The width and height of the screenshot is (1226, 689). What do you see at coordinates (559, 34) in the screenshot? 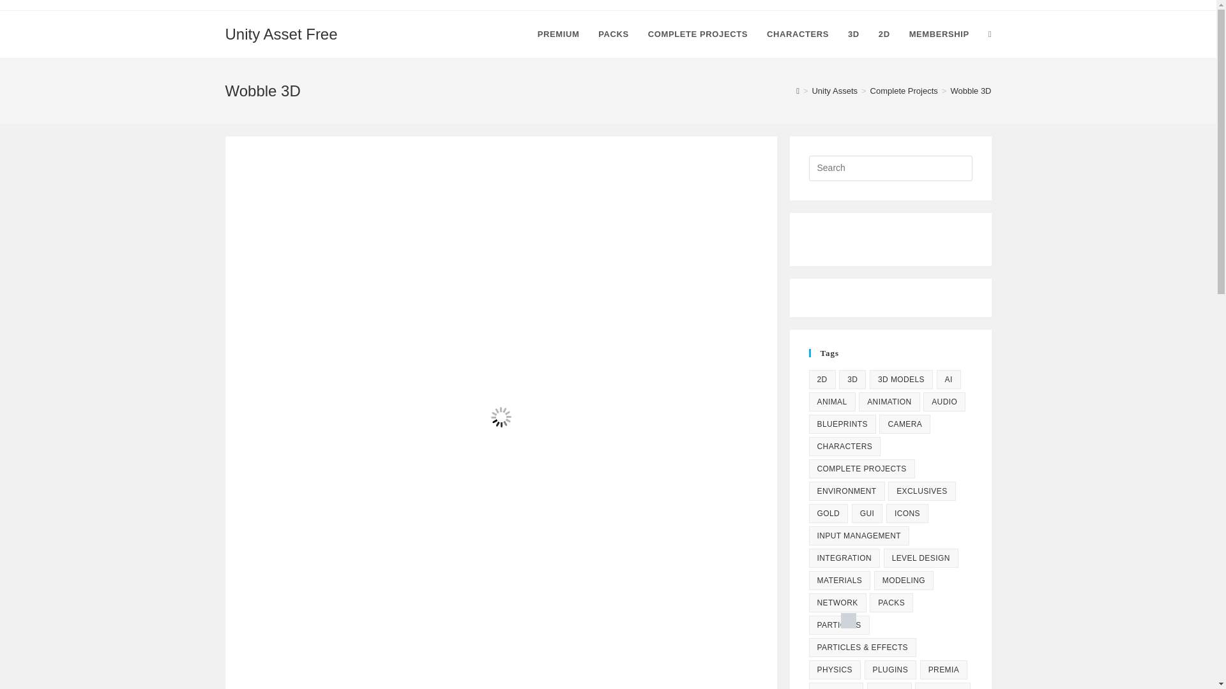
I see `PREMIUM` at bounding box center [559, 34].